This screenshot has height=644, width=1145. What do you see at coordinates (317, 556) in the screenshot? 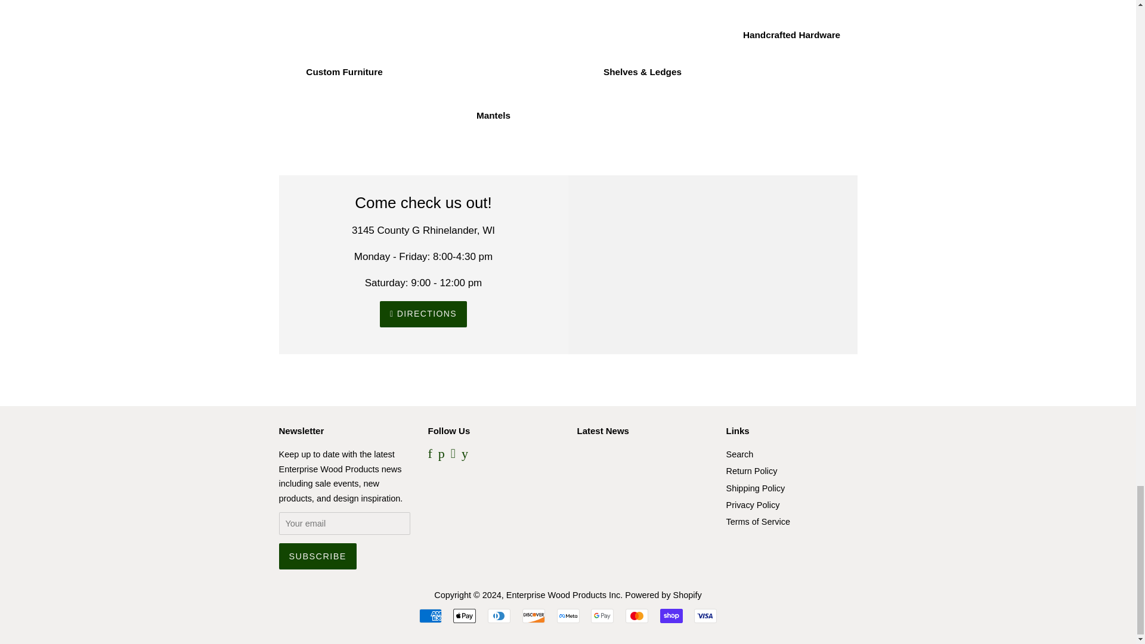
I see `Subscribe` at bounding box center [317, 556].